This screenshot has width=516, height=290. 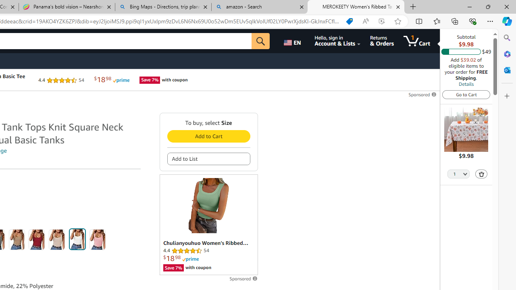 I want to click on Hello, sign in Account & Lists, so click(x=337, y=41).